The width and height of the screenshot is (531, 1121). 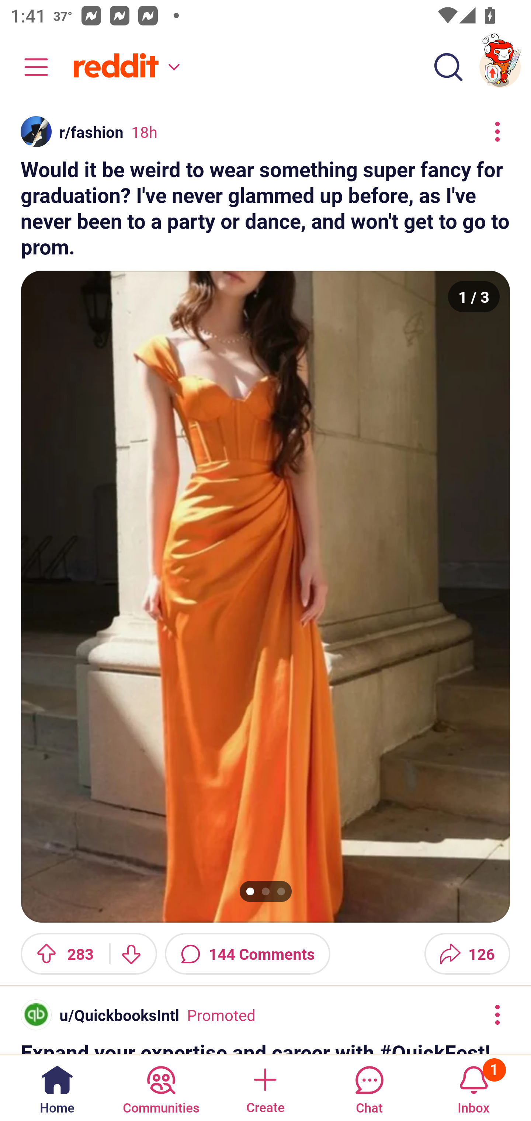 What do you see at coordinates (124, 67) in the screenshot?
I see `Home feed` at bounding box center [124, 67].